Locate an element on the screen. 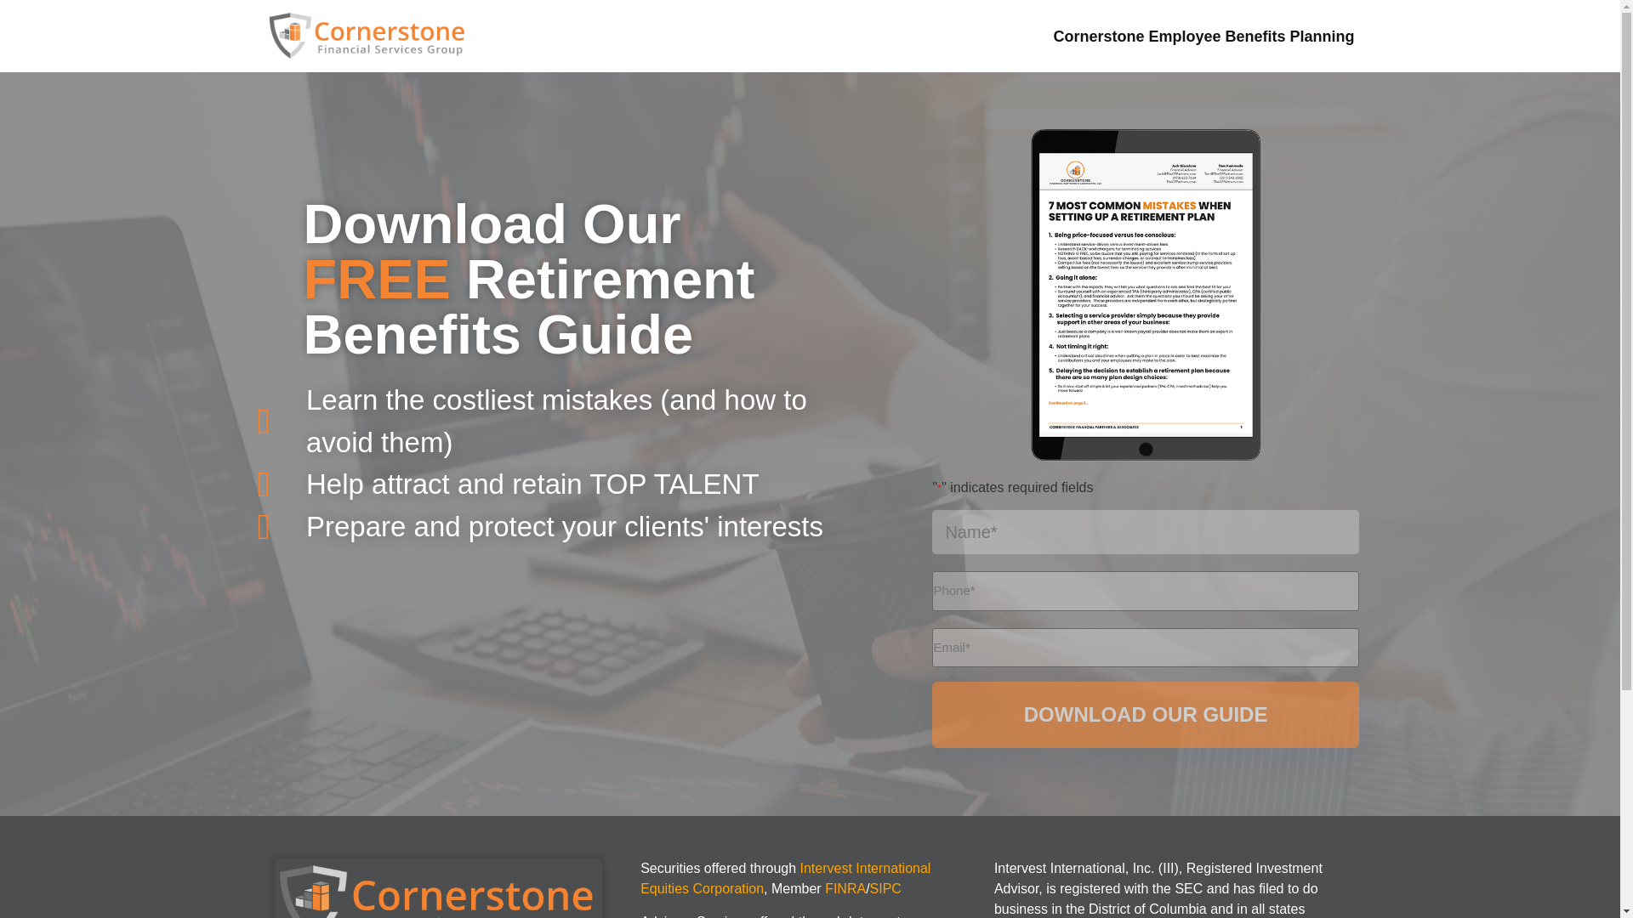 The image size is (1633, 918). SIPC is located at coordinates (885, 888).